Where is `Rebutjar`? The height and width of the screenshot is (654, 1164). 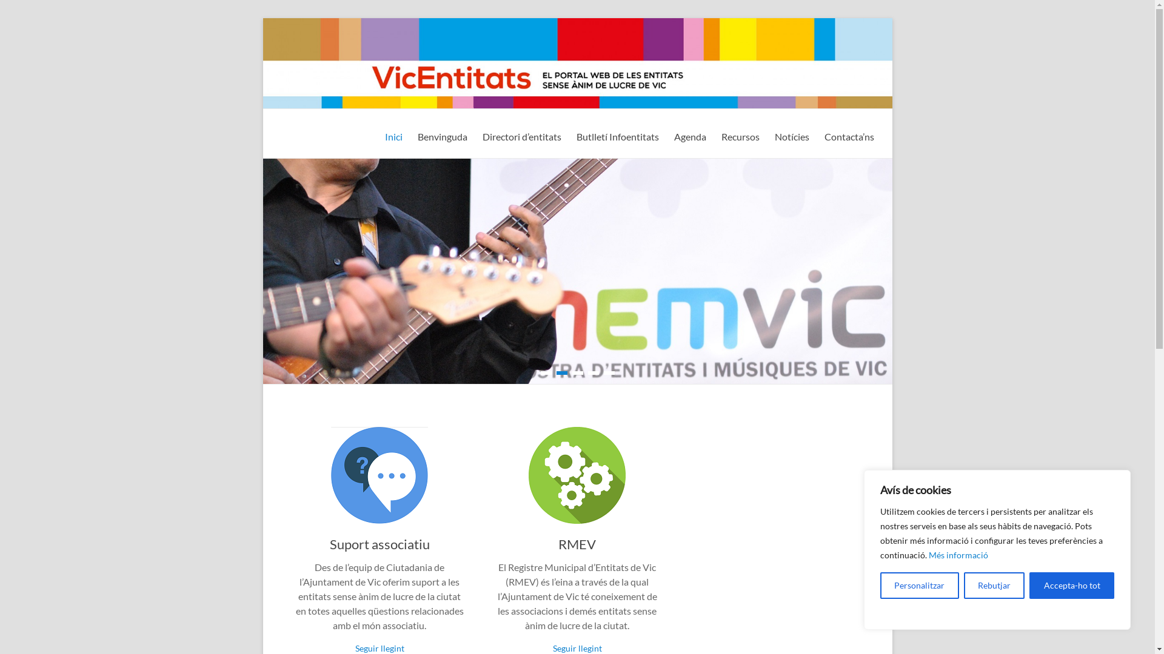 Rebutjar is located at coordinates (994, 586).